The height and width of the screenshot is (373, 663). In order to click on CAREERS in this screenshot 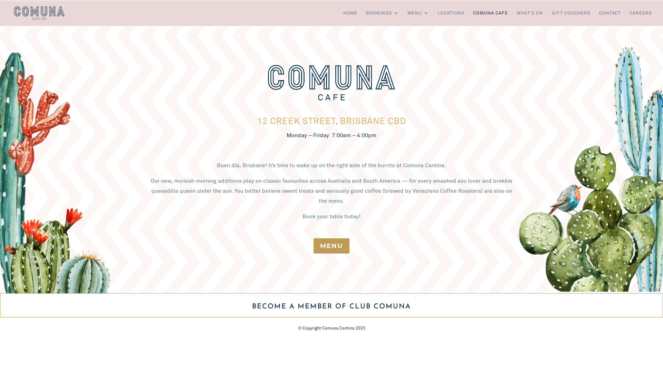, I will do `click(641, 18)`.